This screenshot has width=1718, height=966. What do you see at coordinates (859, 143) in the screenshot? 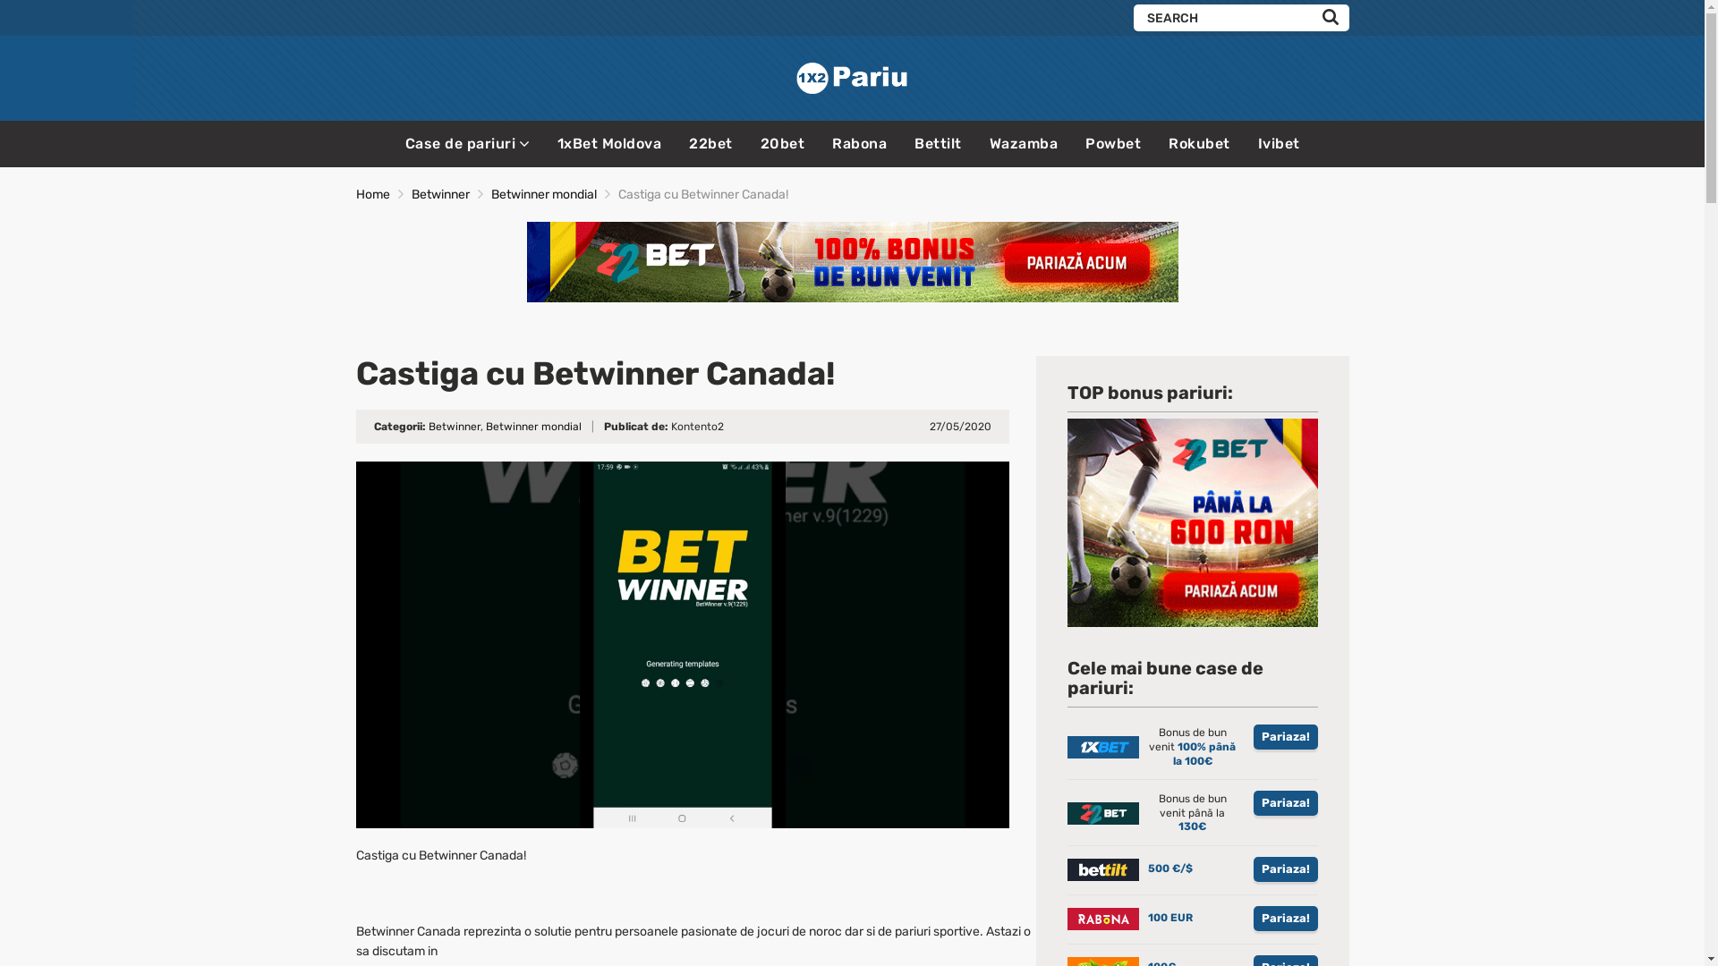
I see `Rabona` at bounding box center [859, 143].